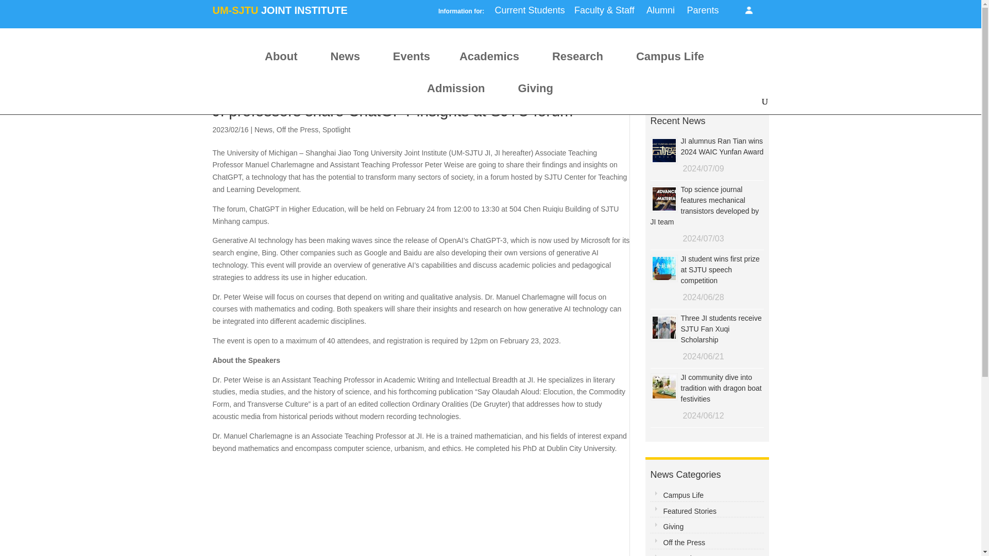 The height and width of the screenshot is (556, 989). Describe the element at coordinates (579, 61) in the screenshot. I see `Research` at that location.